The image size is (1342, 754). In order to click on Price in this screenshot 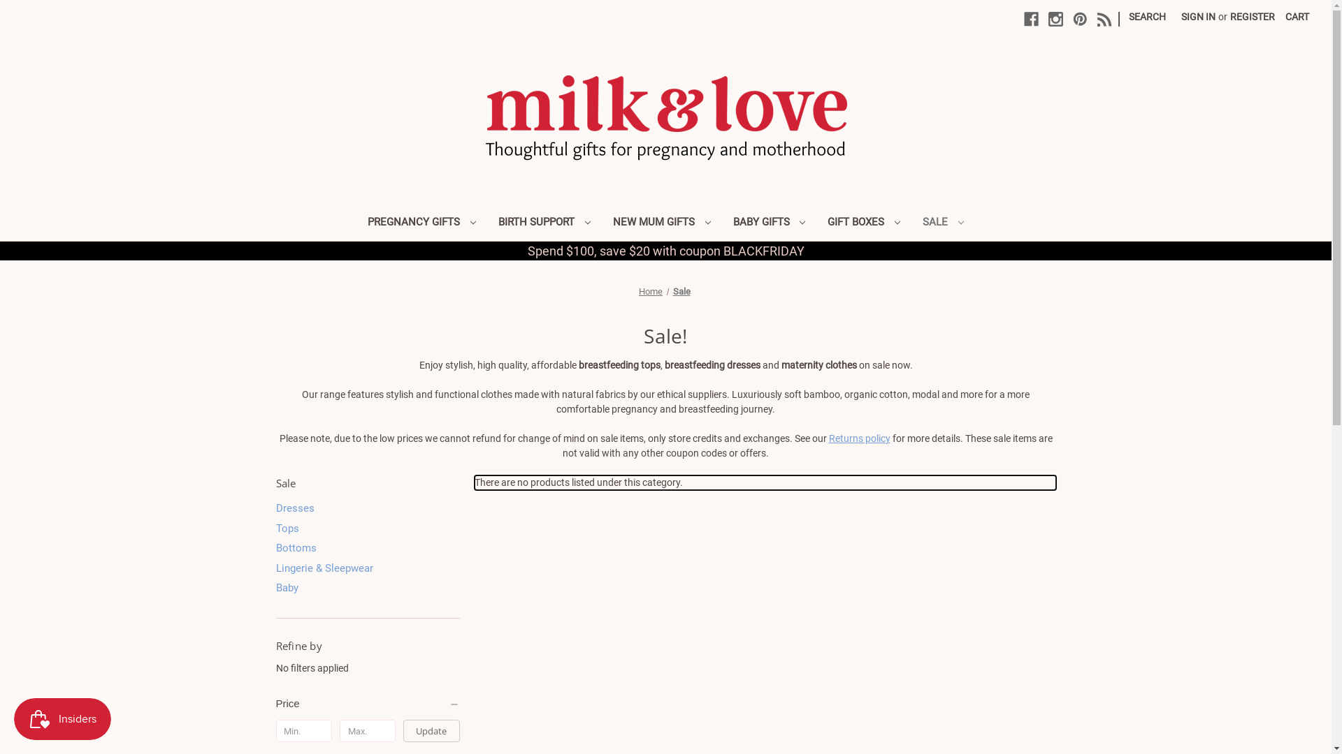, I will do `click(368, 704)`.